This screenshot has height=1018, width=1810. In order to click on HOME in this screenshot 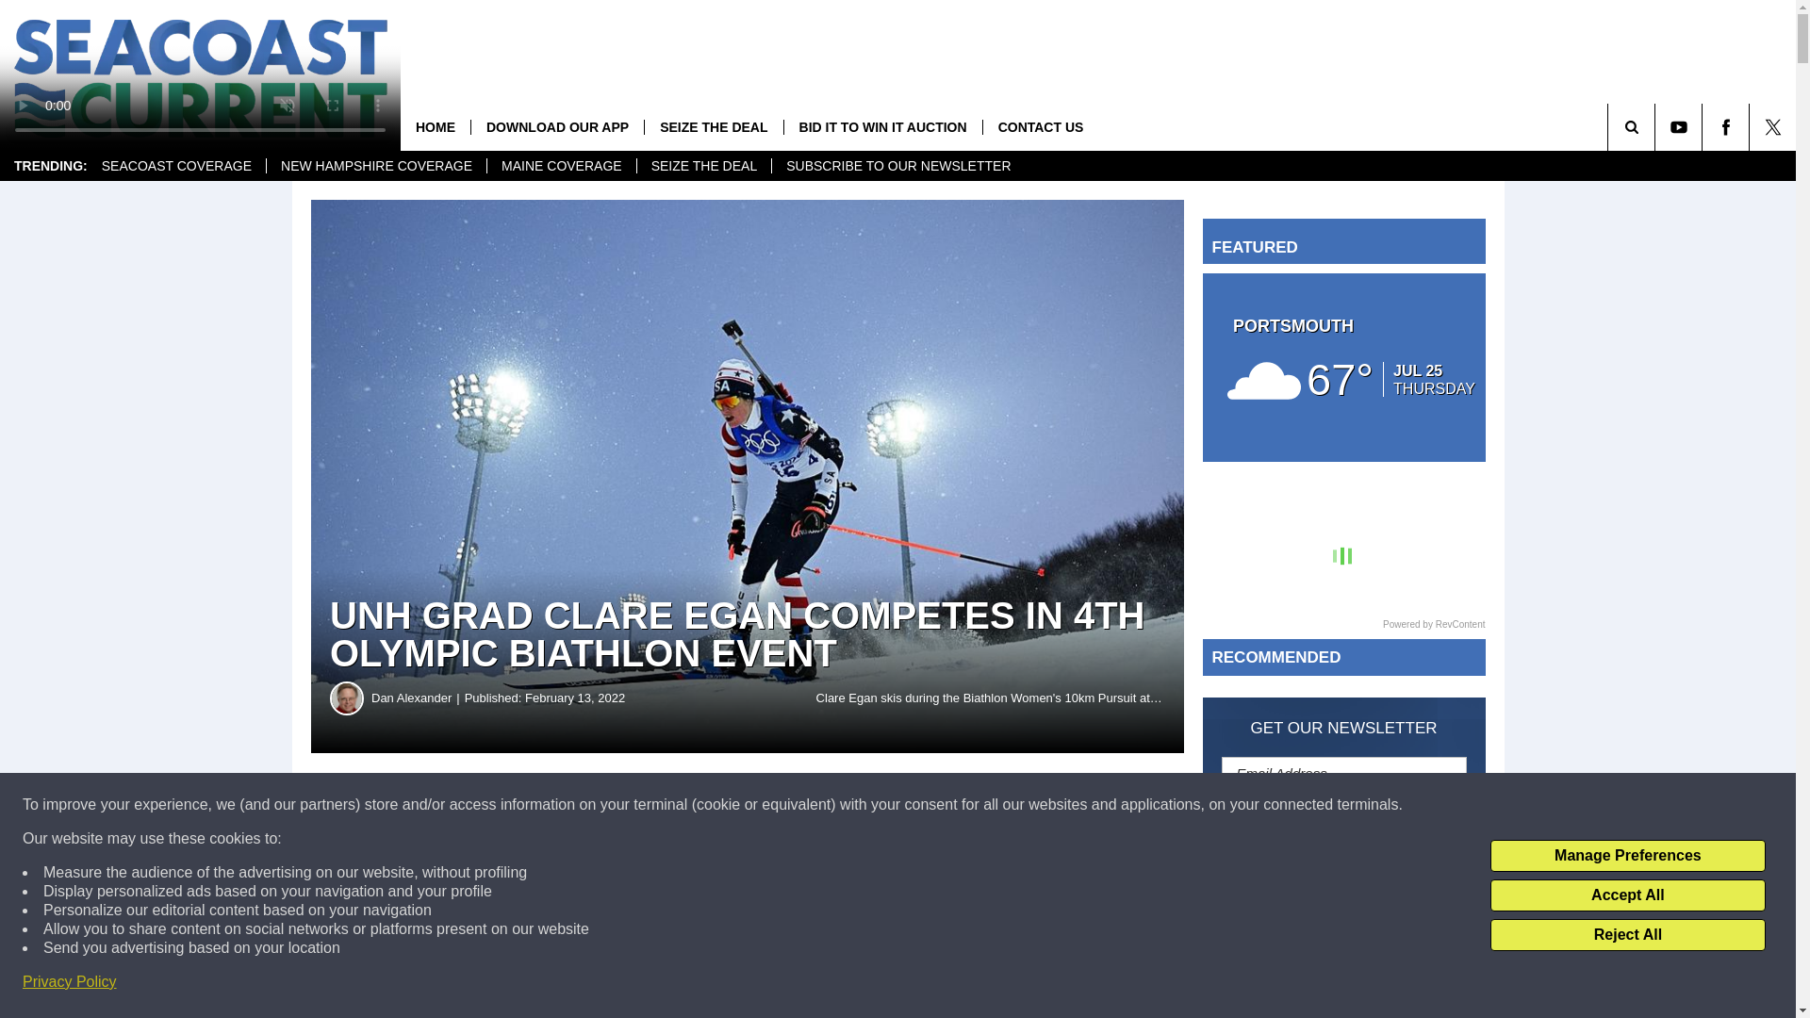, I will do `click(436, 126)`.